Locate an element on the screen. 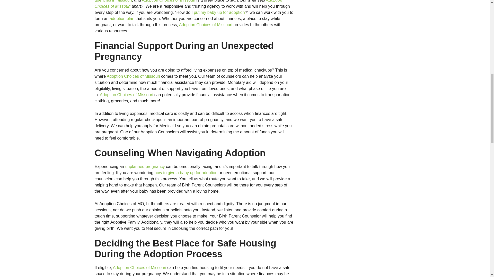  put my baby up for adoption is located at coordinates (219, 12).